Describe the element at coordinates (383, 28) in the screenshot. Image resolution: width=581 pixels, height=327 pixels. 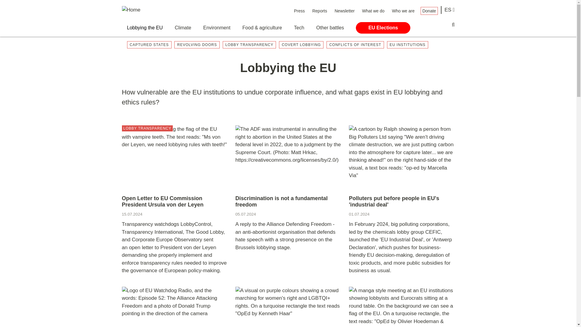
I see `EU Elections` at that location.